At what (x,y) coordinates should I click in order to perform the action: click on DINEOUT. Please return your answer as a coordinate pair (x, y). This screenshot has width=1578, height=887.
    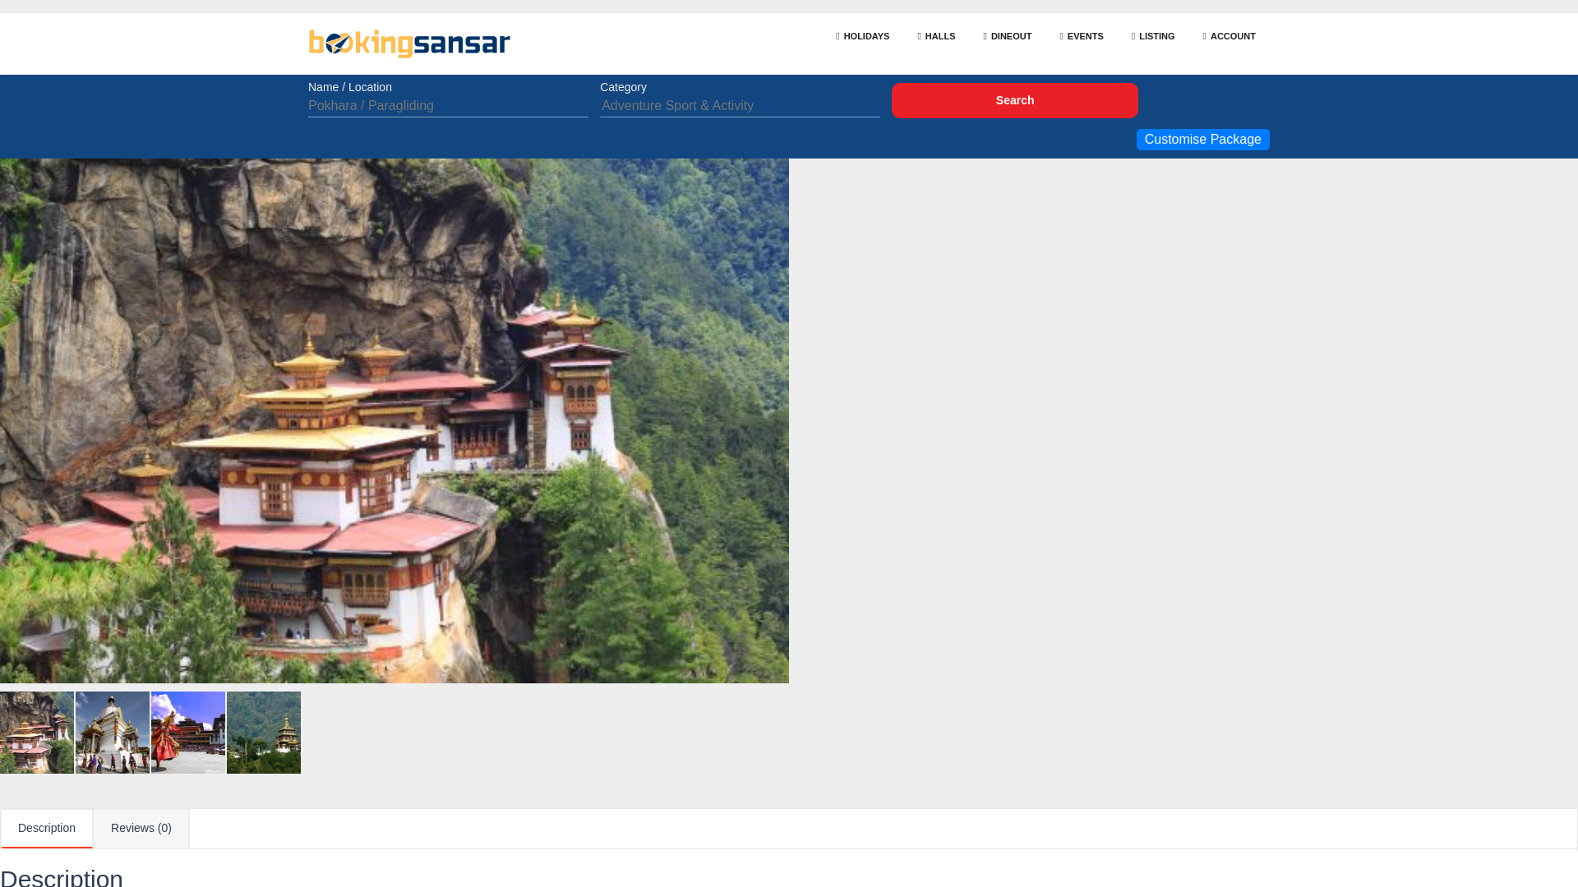
    Looking at the image, I should click on (1008, 36).